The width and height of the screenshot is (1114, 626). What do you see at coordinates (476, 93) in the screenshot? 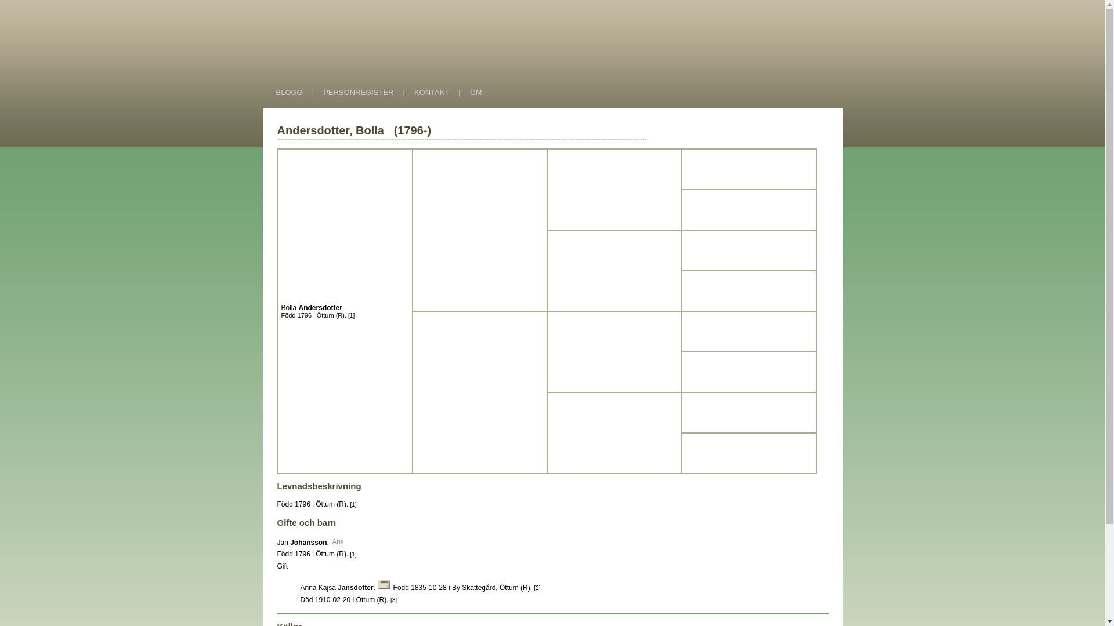
I see `OM` at bounding box center [476, 93].